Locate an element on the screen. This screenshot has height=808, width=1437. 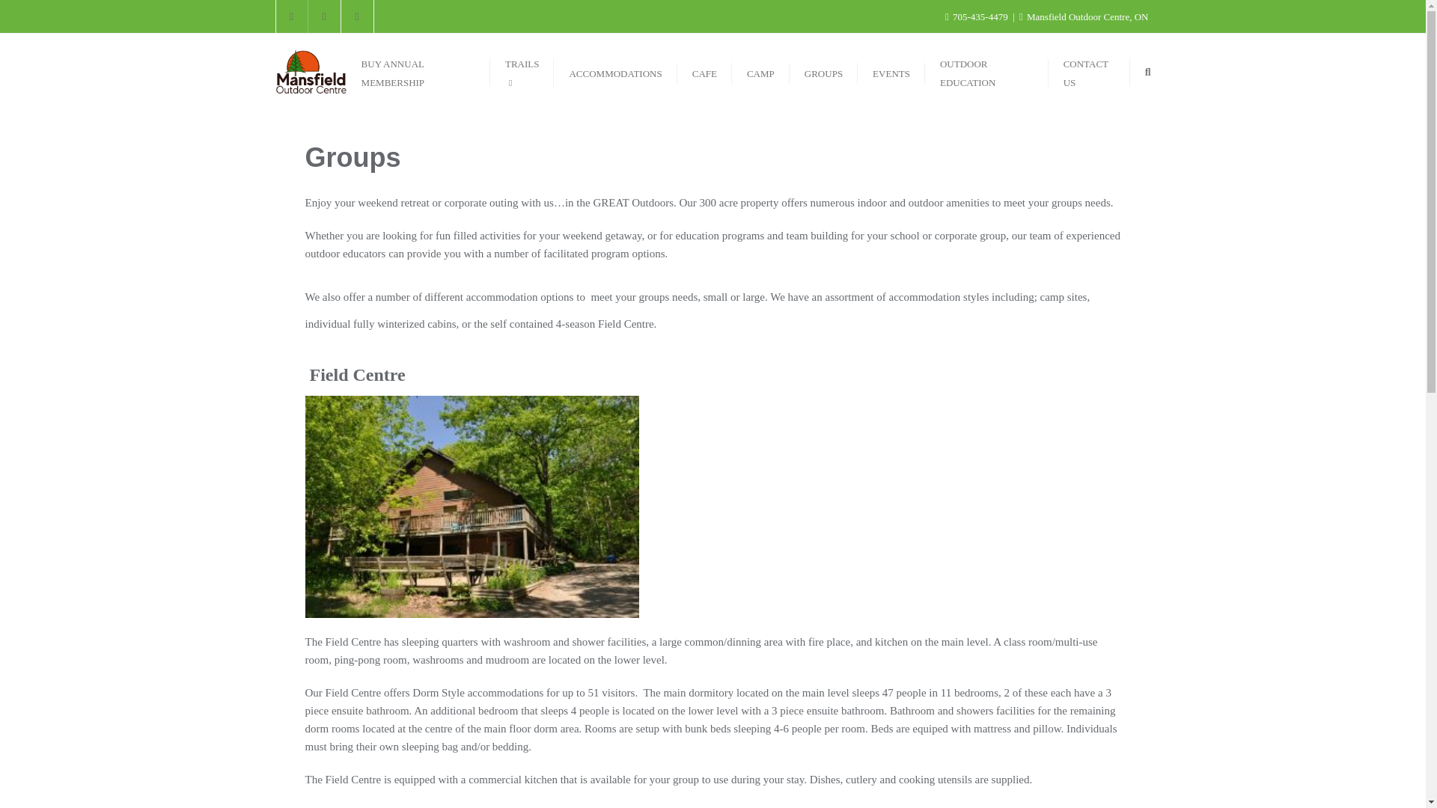
GROUPS is located at coordinates (823, 72).